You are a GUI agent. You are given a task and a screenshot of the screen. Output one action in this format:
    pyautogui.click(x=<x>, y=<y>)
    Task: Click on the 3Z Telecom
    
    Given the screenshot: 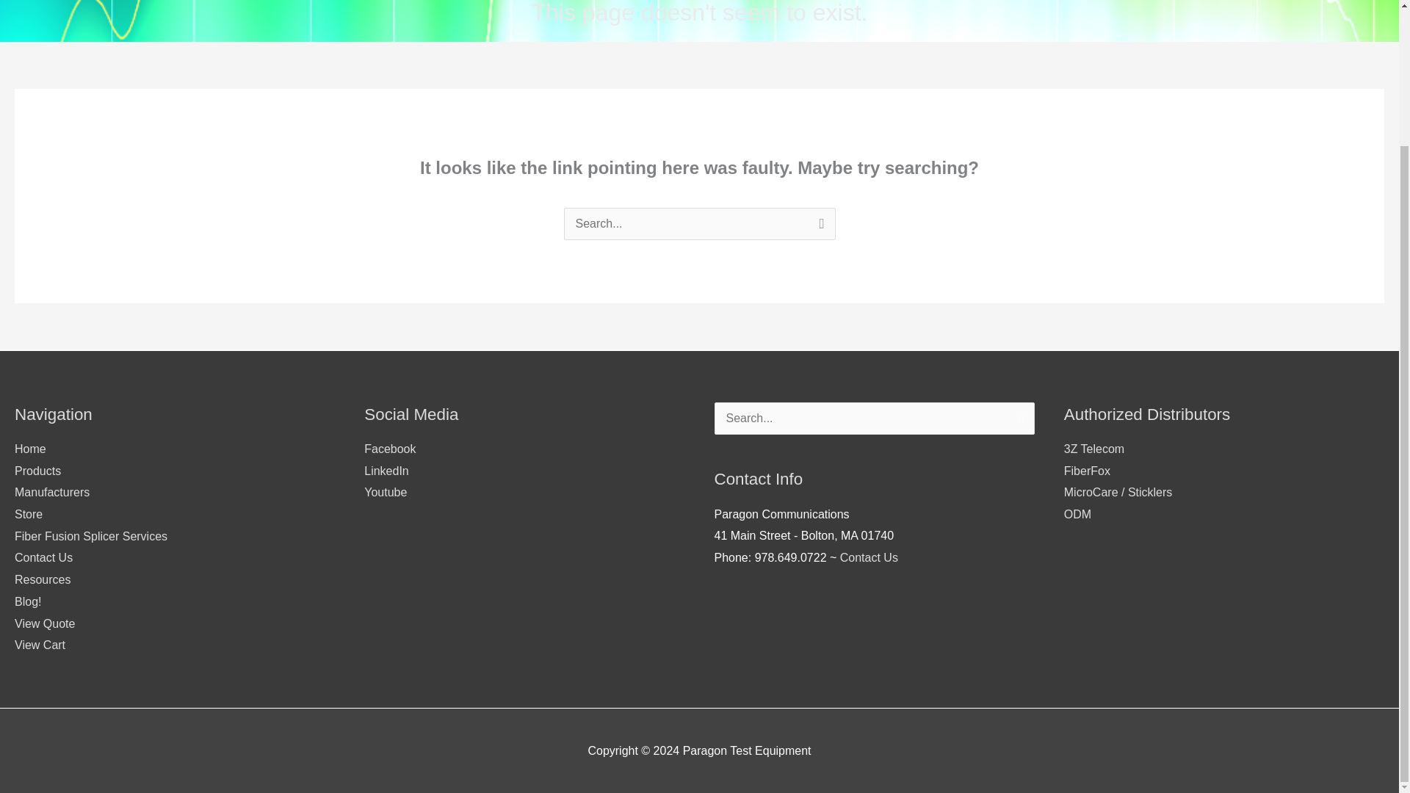 What is the action you would take?
    pyautogui.click(x=1094, y=448)
    